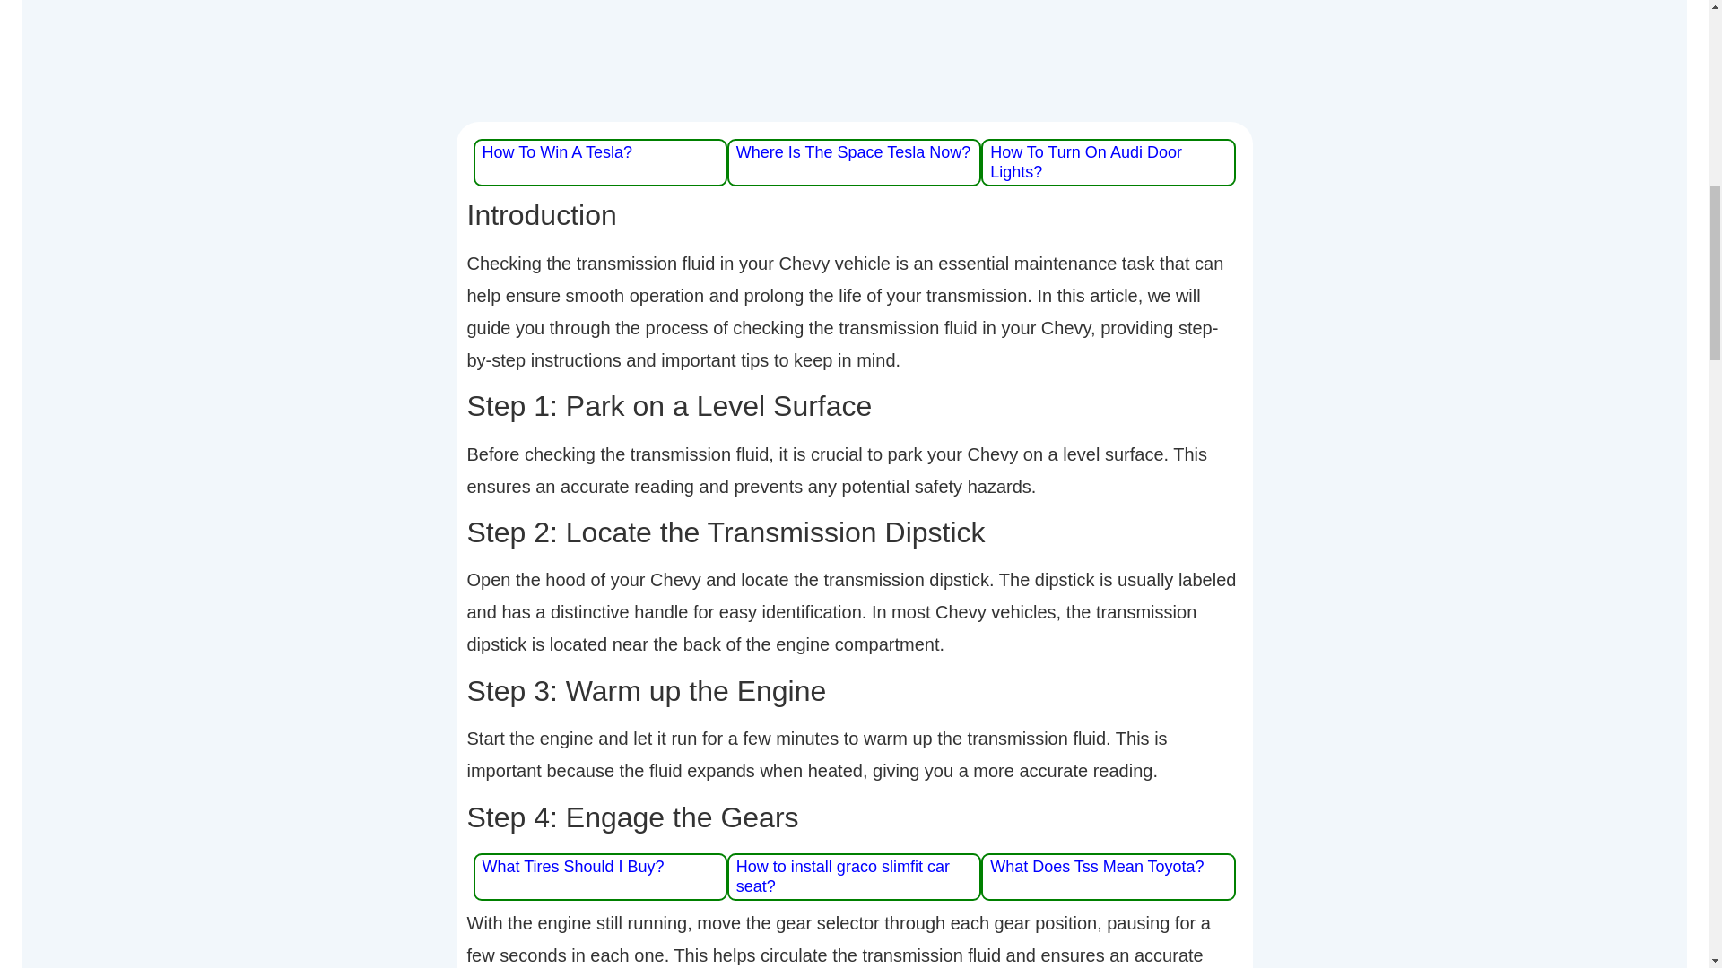 This screenshot has width=1722, height=968. I want to click on Introduction, so click(854, 215).